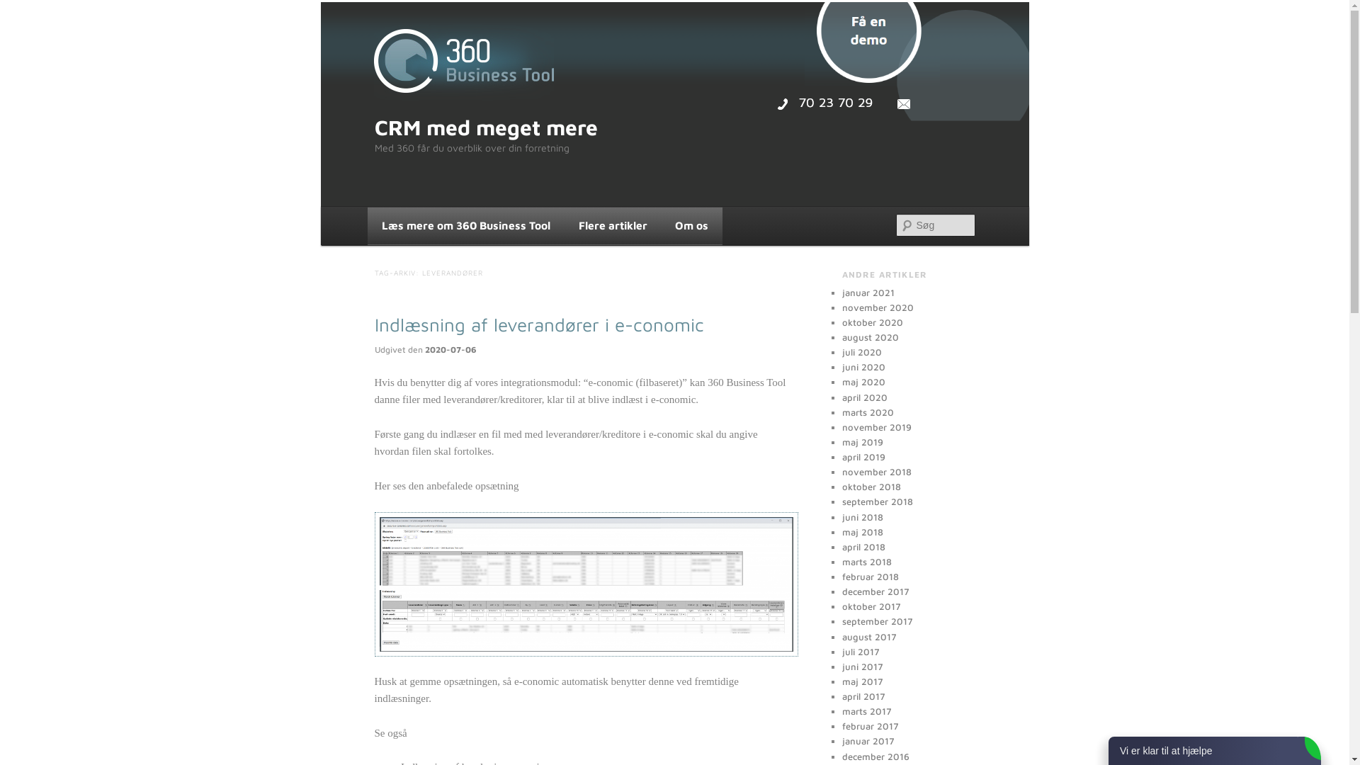 Image resolution: width=1360 pixels, height=765 pixels. I want to click on Om os, so click(691, 226).